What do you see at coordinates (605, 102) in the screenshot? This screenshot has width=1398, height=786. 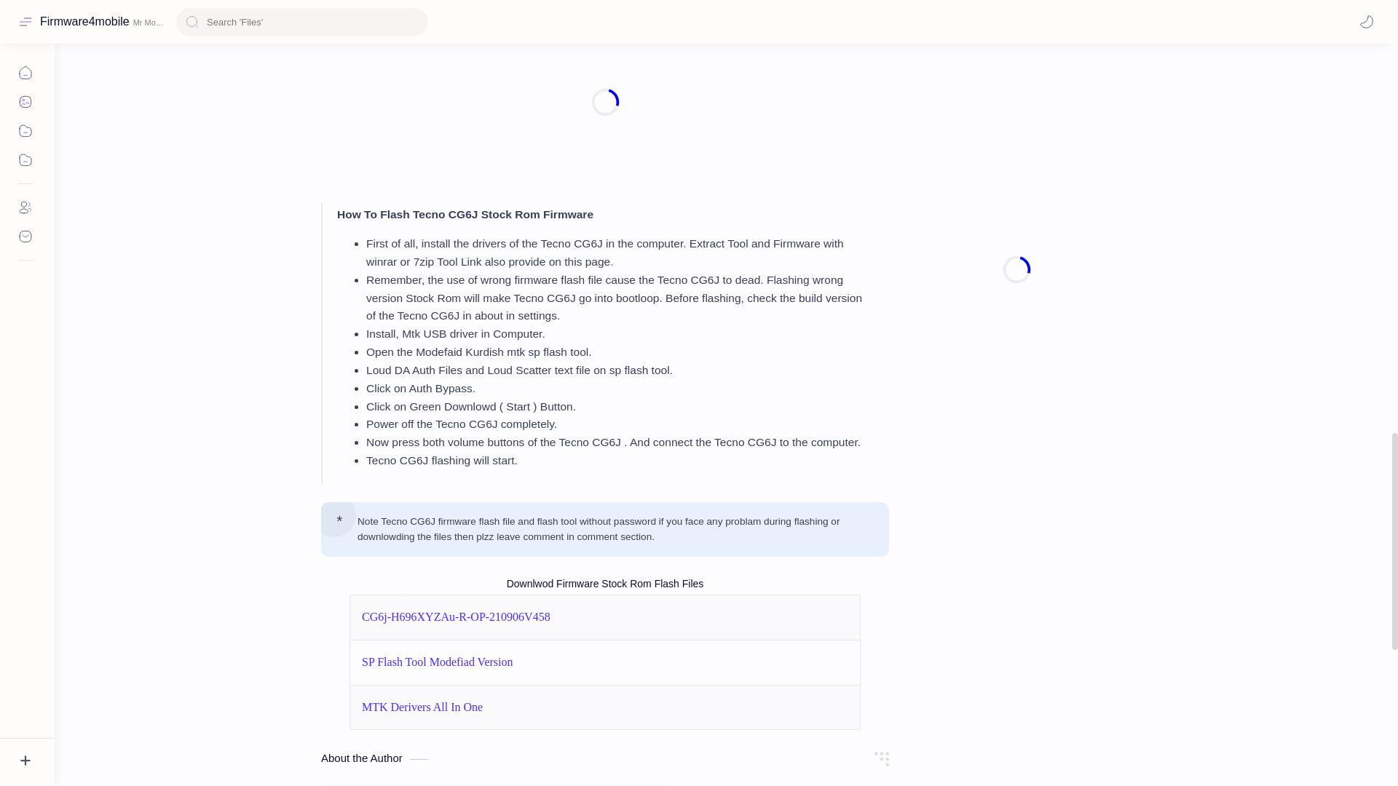 I see `Advertisement` at bounding box center [605, 102].